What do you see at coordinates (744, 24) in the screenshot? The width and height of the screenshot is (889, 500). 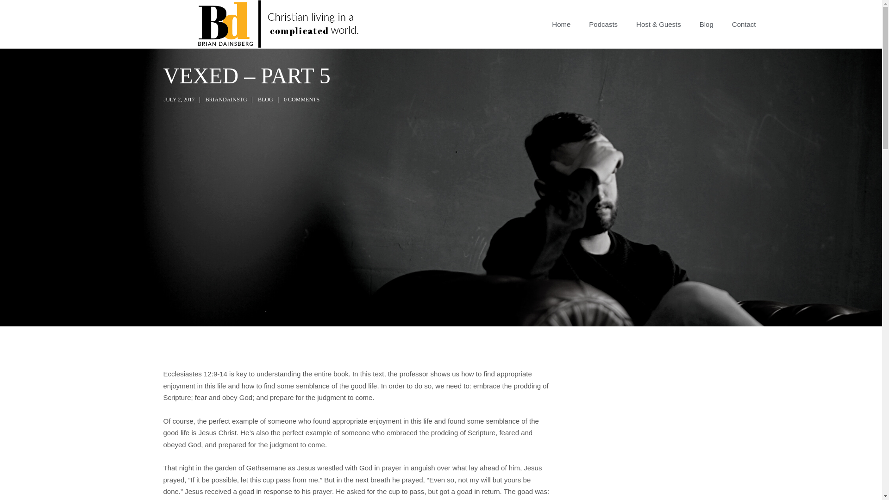 I see `Contact` at bounding box center [744, 24].